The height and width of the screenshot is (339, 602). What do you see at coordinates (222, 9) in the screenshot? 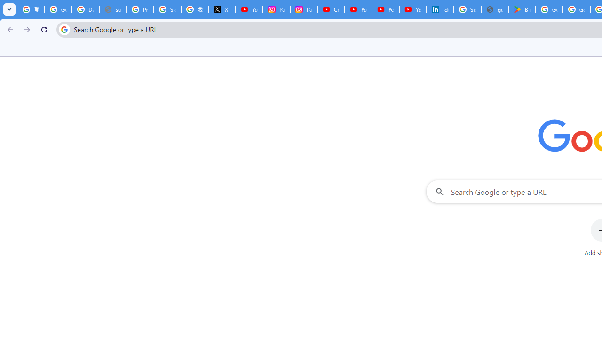
I see `X` at bounding box center [222, 9].